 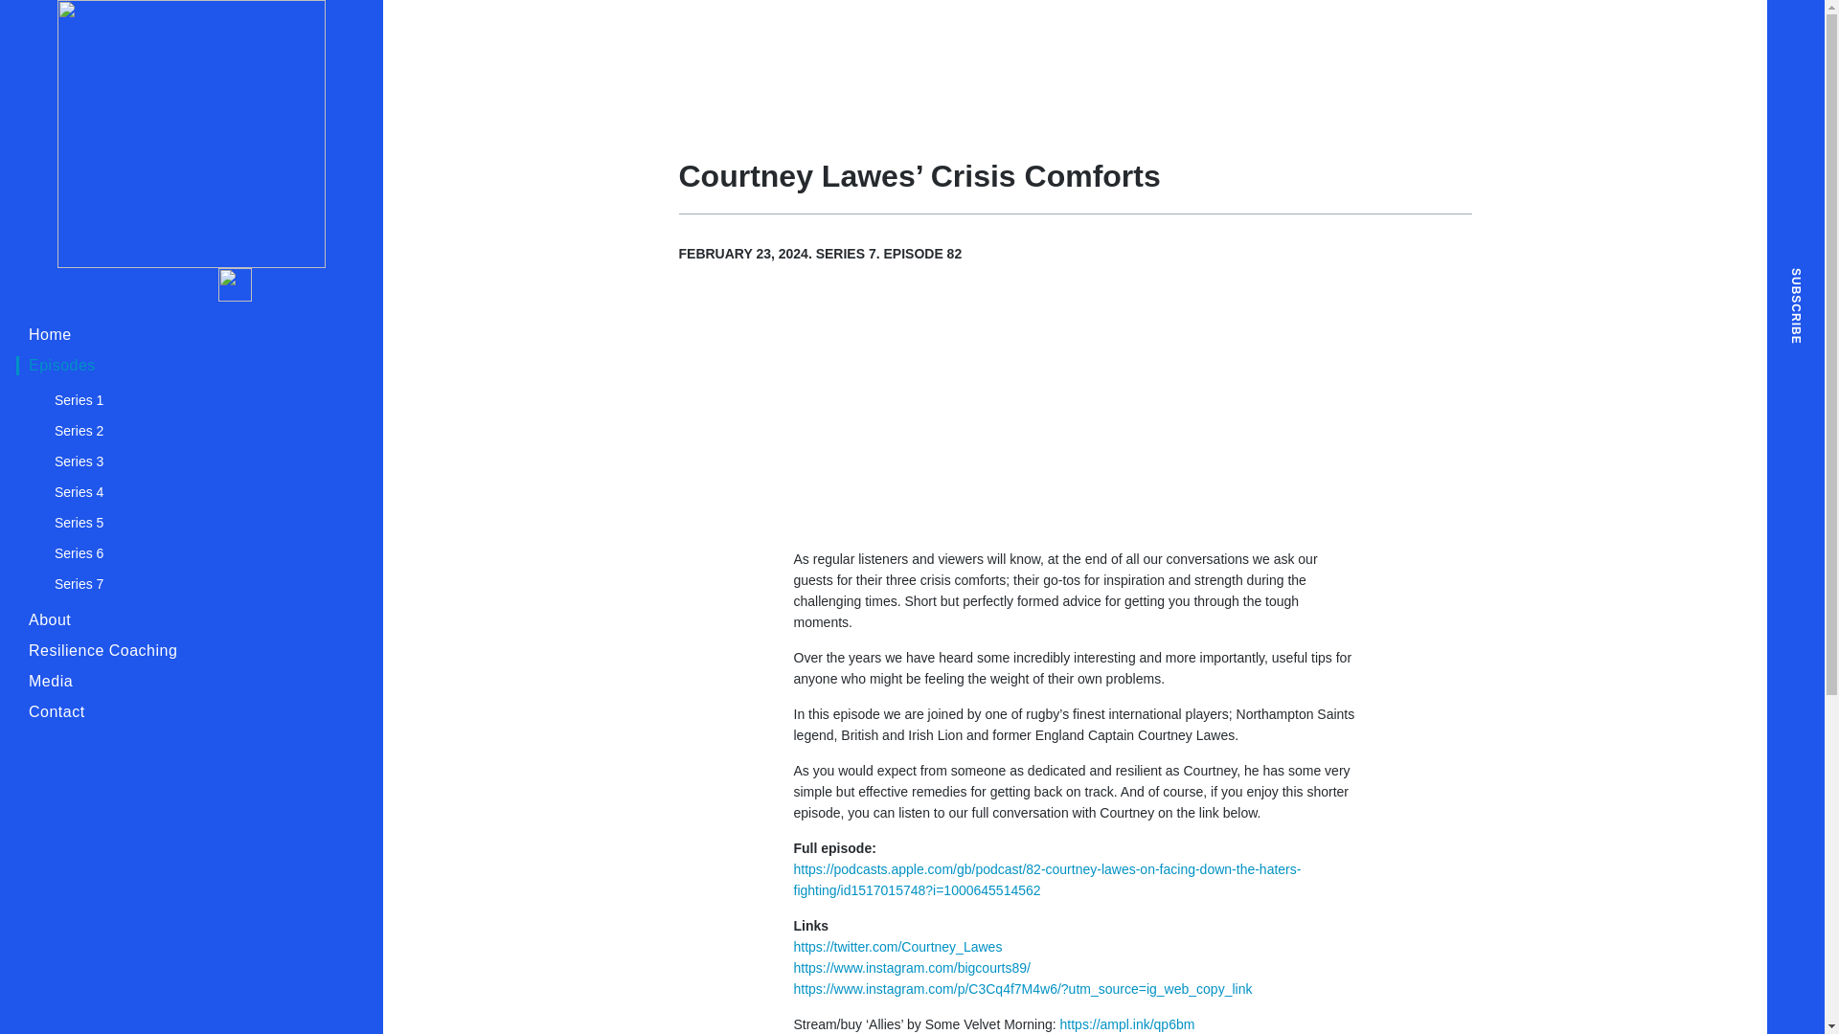 What do you see at coordinates (179, 335) in the screenshot?
I see `Home` at bounding box center [179, 335].